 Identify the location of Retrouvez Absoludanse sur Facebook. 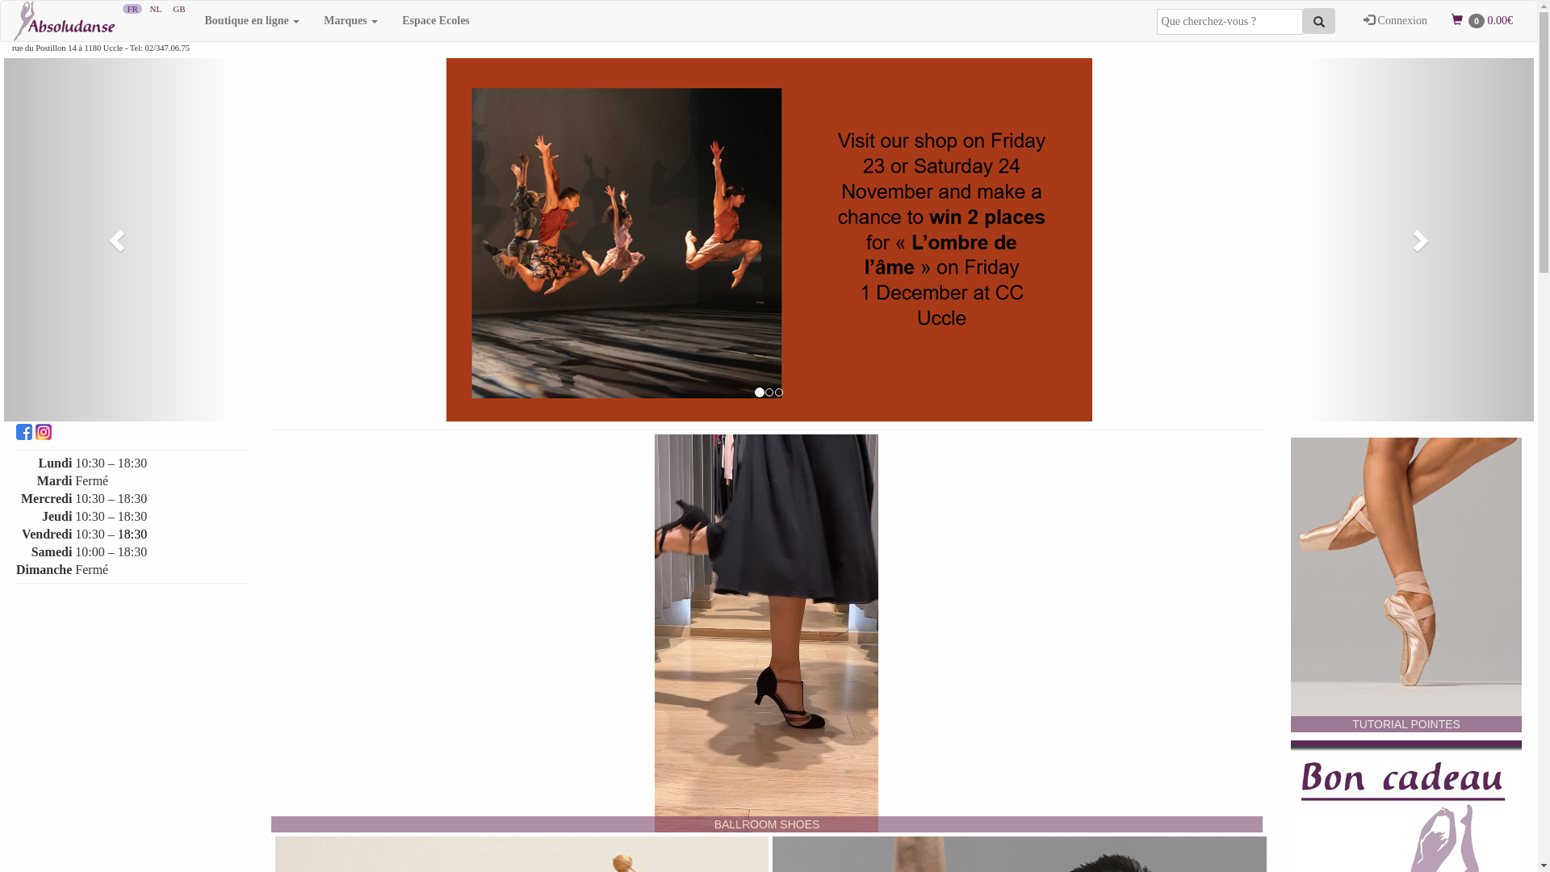
(26, 438).